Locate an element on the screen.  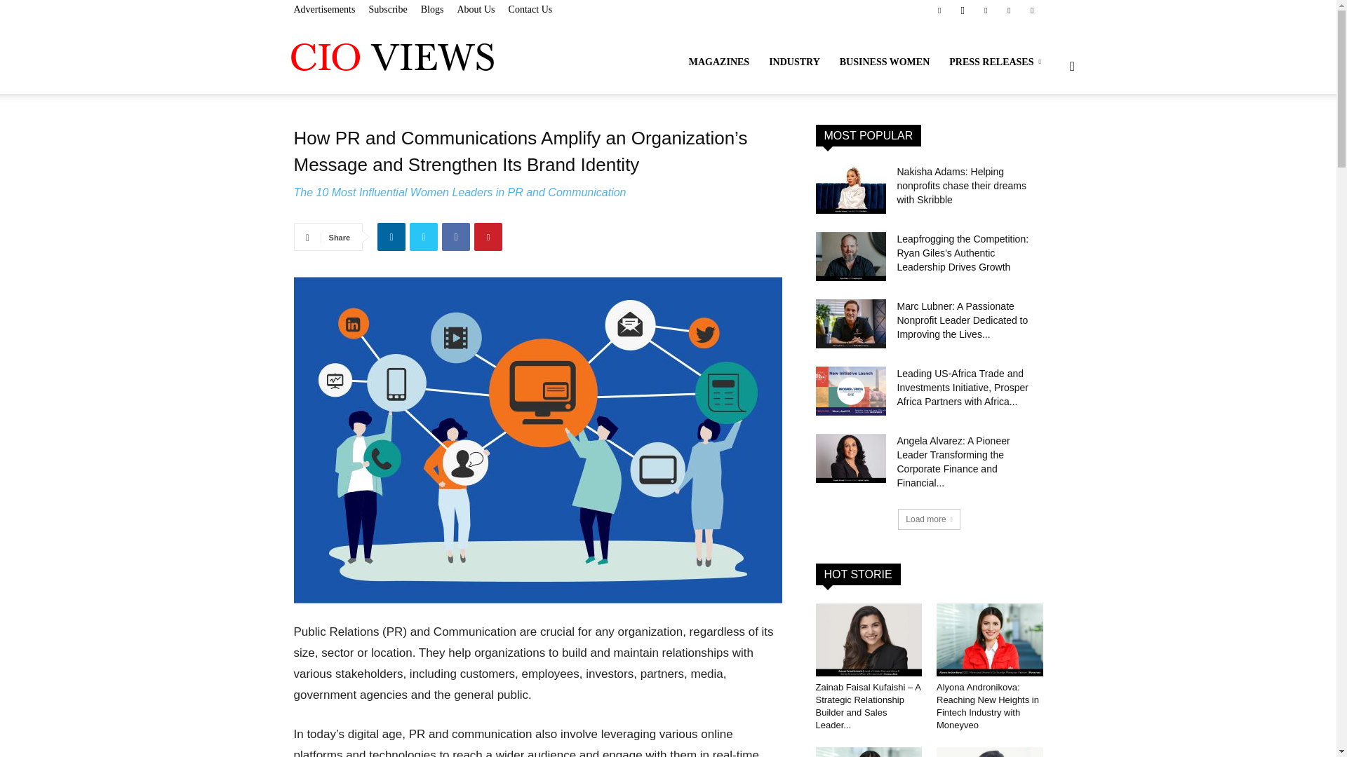
Facebook is located at coordinates (456, 236).